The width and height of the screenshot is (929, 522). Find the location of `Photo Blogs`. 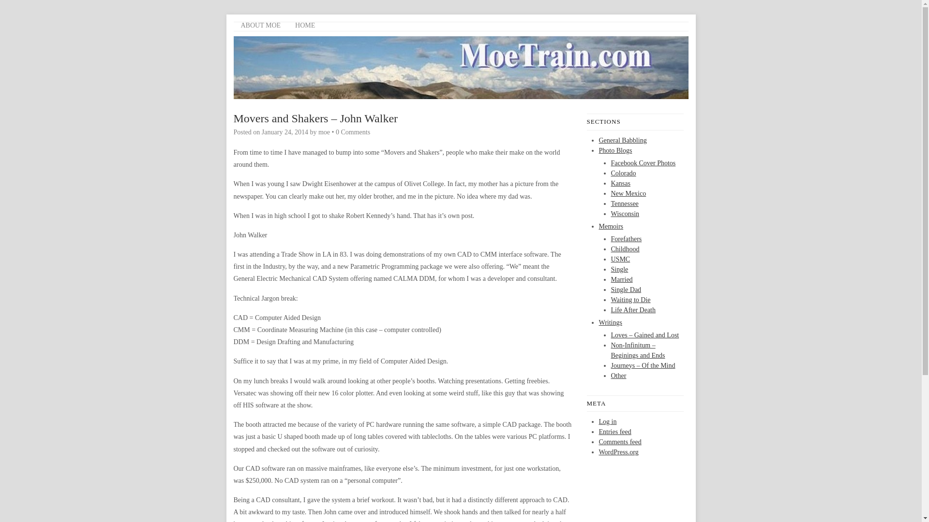

Photo Blogs is located at coordinates (615, 150).